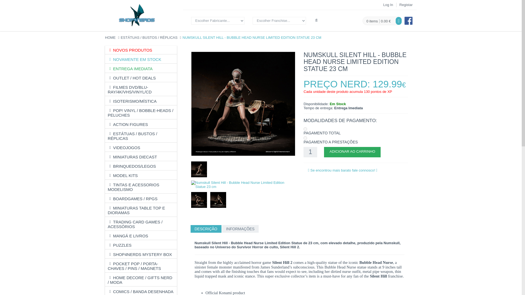 The height and width of the screenshot is (295, 525). I want to click on Ir para o nosso Facebook, so click(409, 20).